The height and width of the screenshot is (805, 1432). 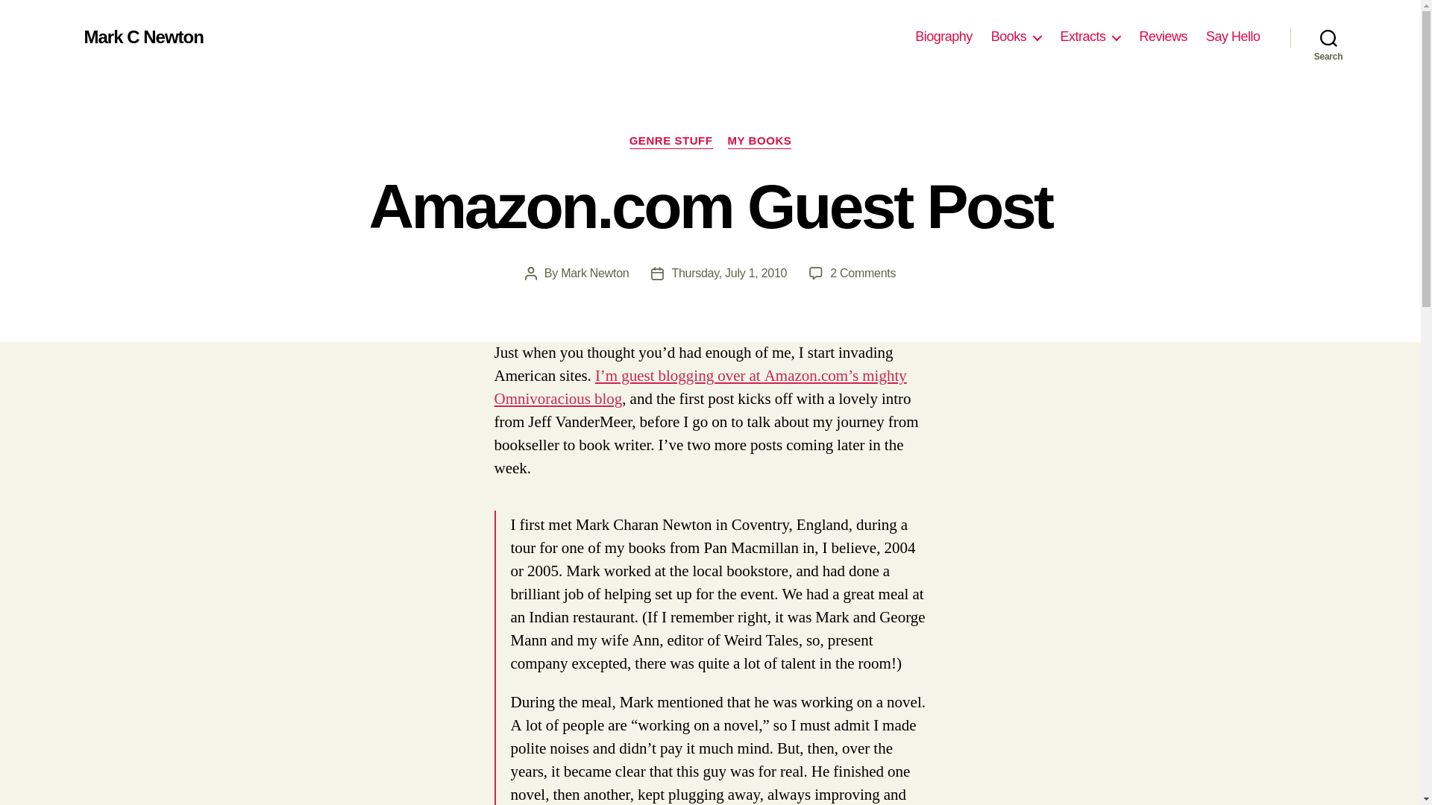 What do you see at coordinates (759, 142) in the screenshot?
I see `MY BOOKS` at bounding box center [759, 142].